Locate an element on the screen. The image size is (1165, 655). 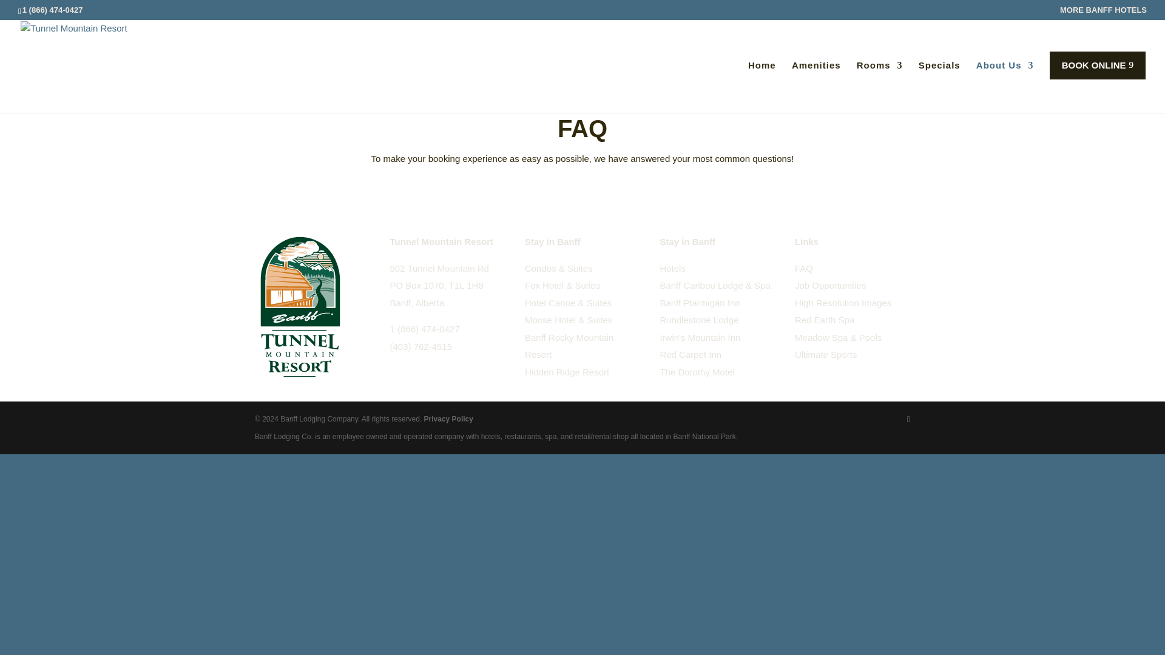
About Us is located at coordinates (1005, 85).